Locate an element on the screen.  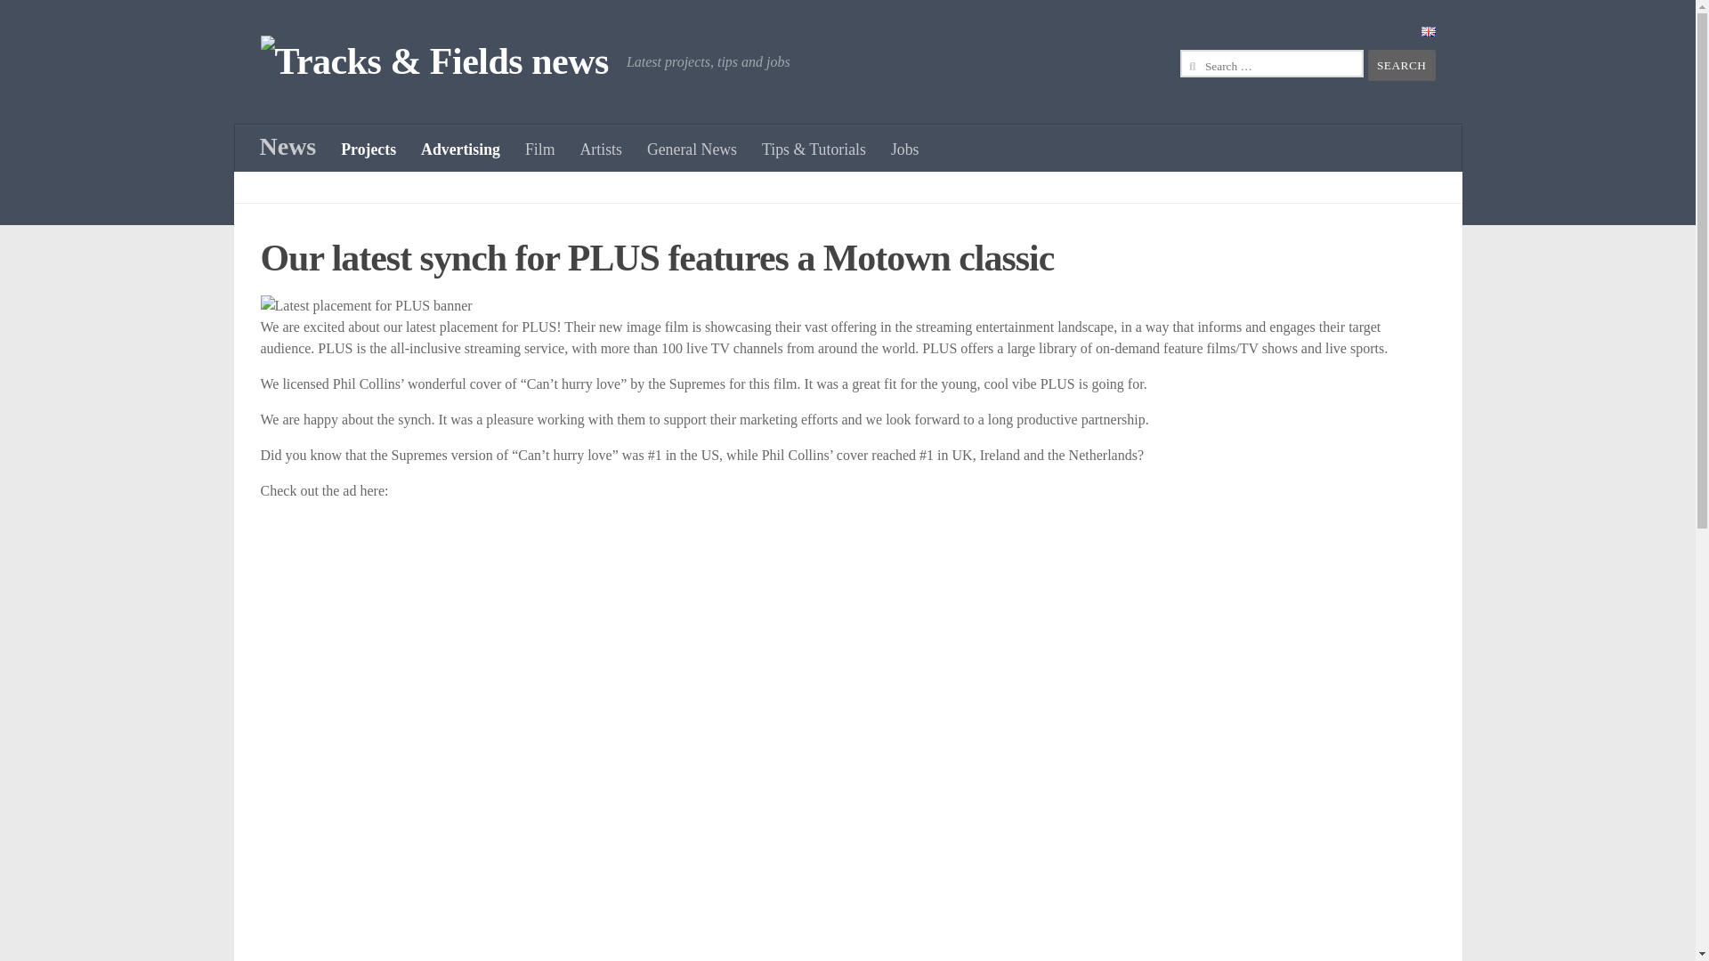
Jobs is located at coordinates (904, 149).